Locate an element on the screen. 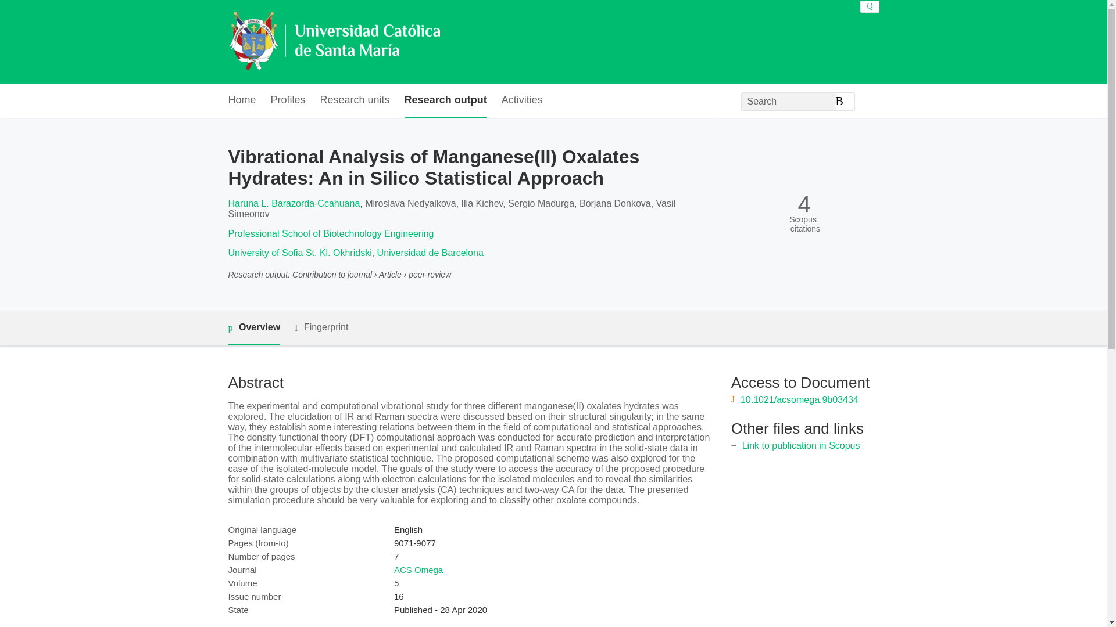 Image resolution: width=1116 pixels, height=627 pixels. Haruna L. Barazorda-Ccahuana is located at coordinates (293, 203).